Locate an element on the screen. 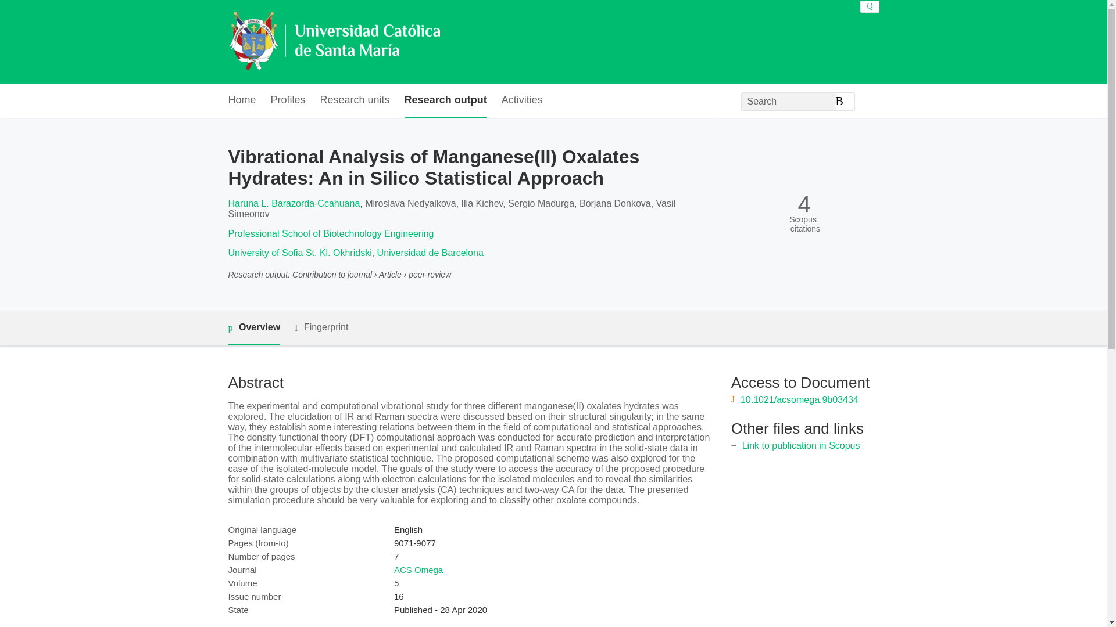 Image resolution: width=1116 pixels, height=627 pixels. Haruna L. Barazorda-Ccahuana is located at coordinates (293, 203).